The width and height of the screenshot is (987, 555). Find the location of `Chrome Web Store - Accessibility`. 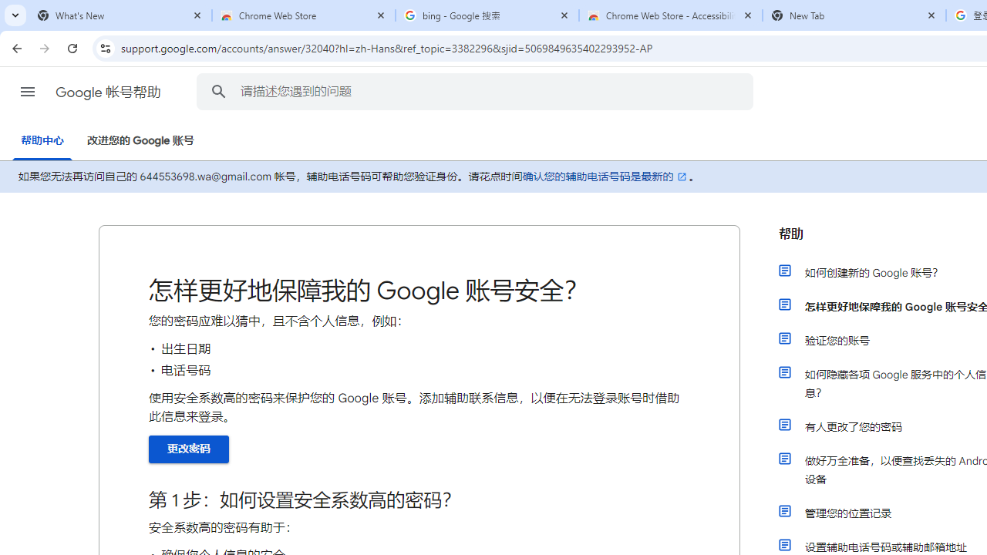

Chrome Web Store - Accessibility is located at coordinates (671, 15).